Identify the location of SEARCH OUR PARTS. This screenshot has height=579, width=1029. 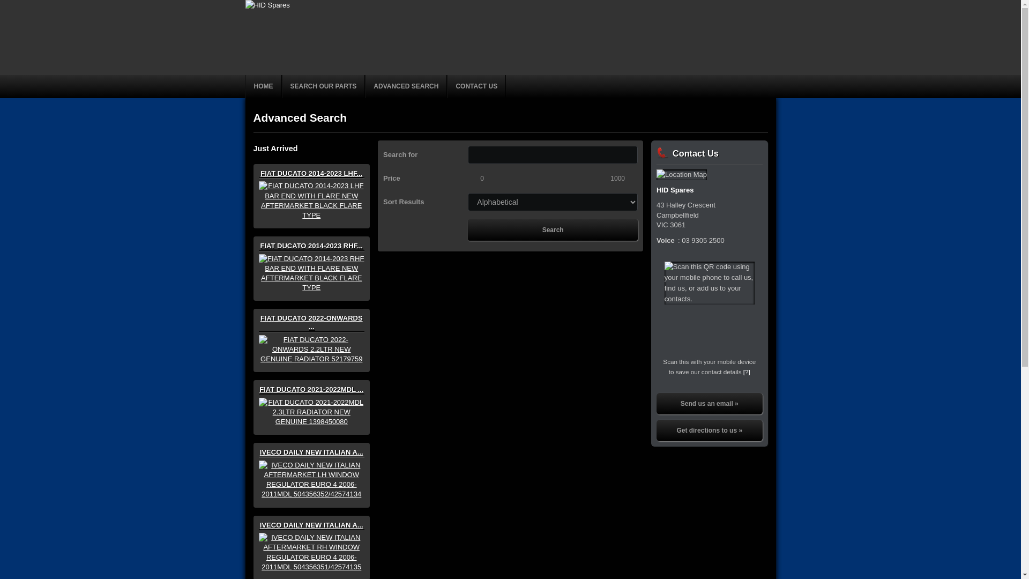
(324, 87).